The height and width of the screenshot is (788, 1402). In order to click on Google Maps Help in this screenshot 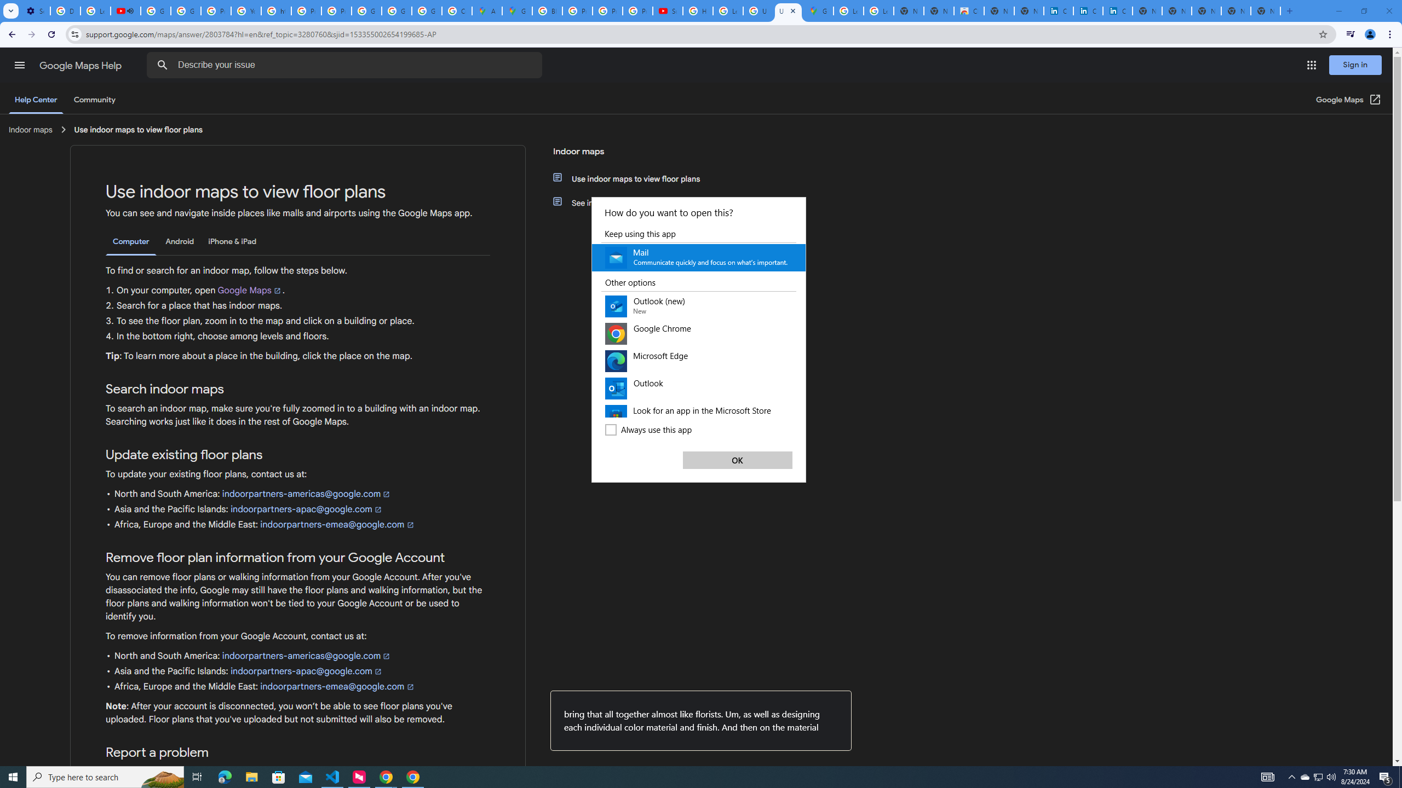, I will do `click(82, 66)`.